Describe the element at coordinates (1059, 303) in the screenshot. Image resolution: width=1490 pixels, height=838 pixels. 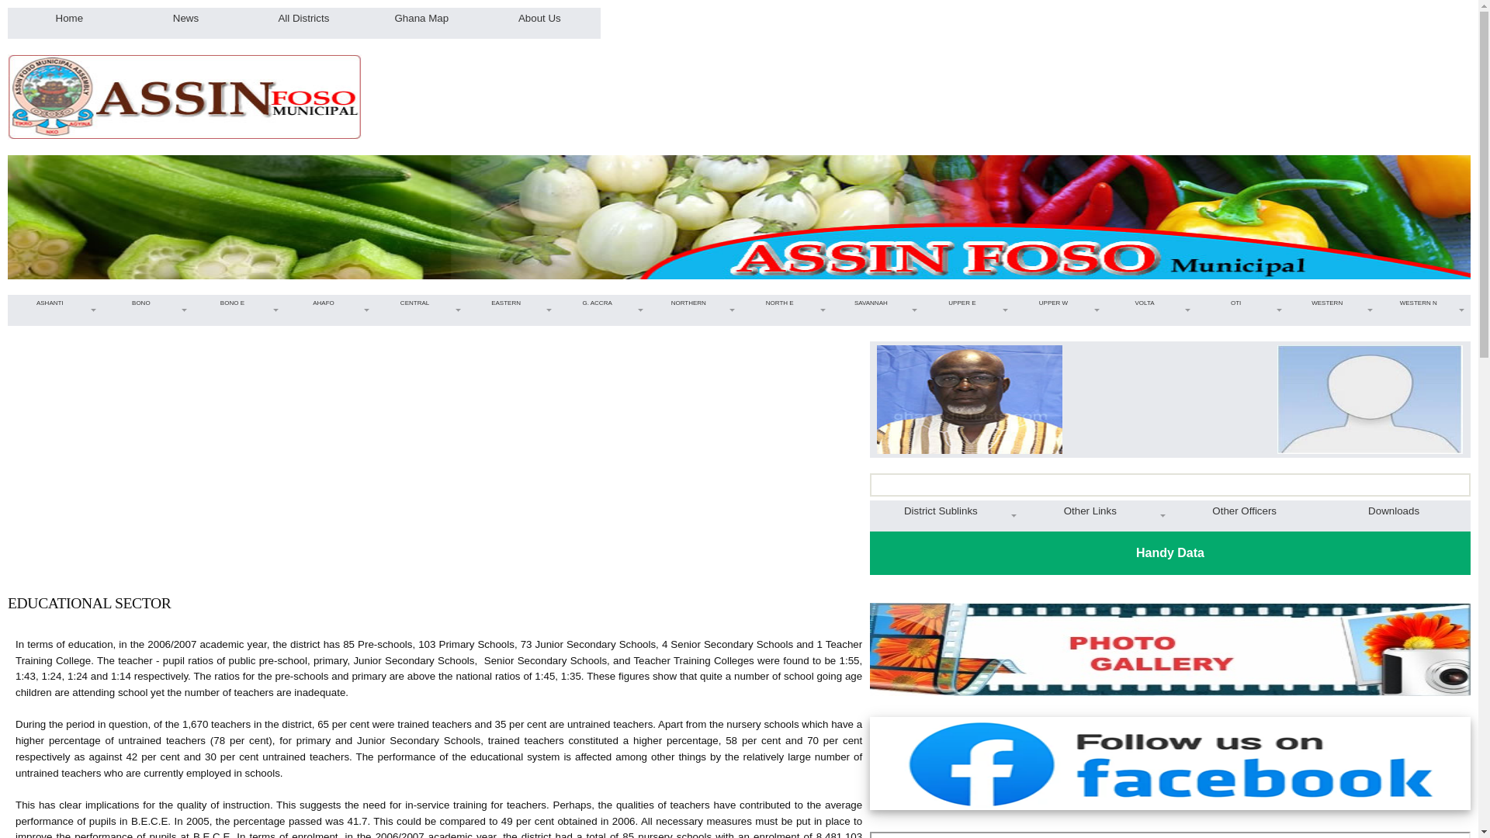
I see `UPPER W` at that location.